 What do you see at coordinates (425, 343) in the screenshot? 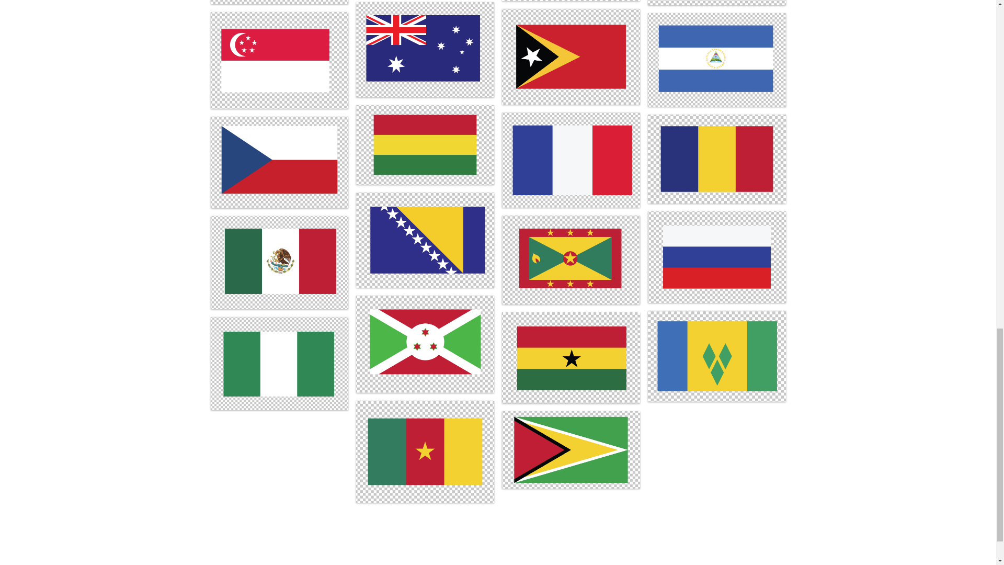
I see `Flag of Burundi PNG image` at bounding box center [425, 343].